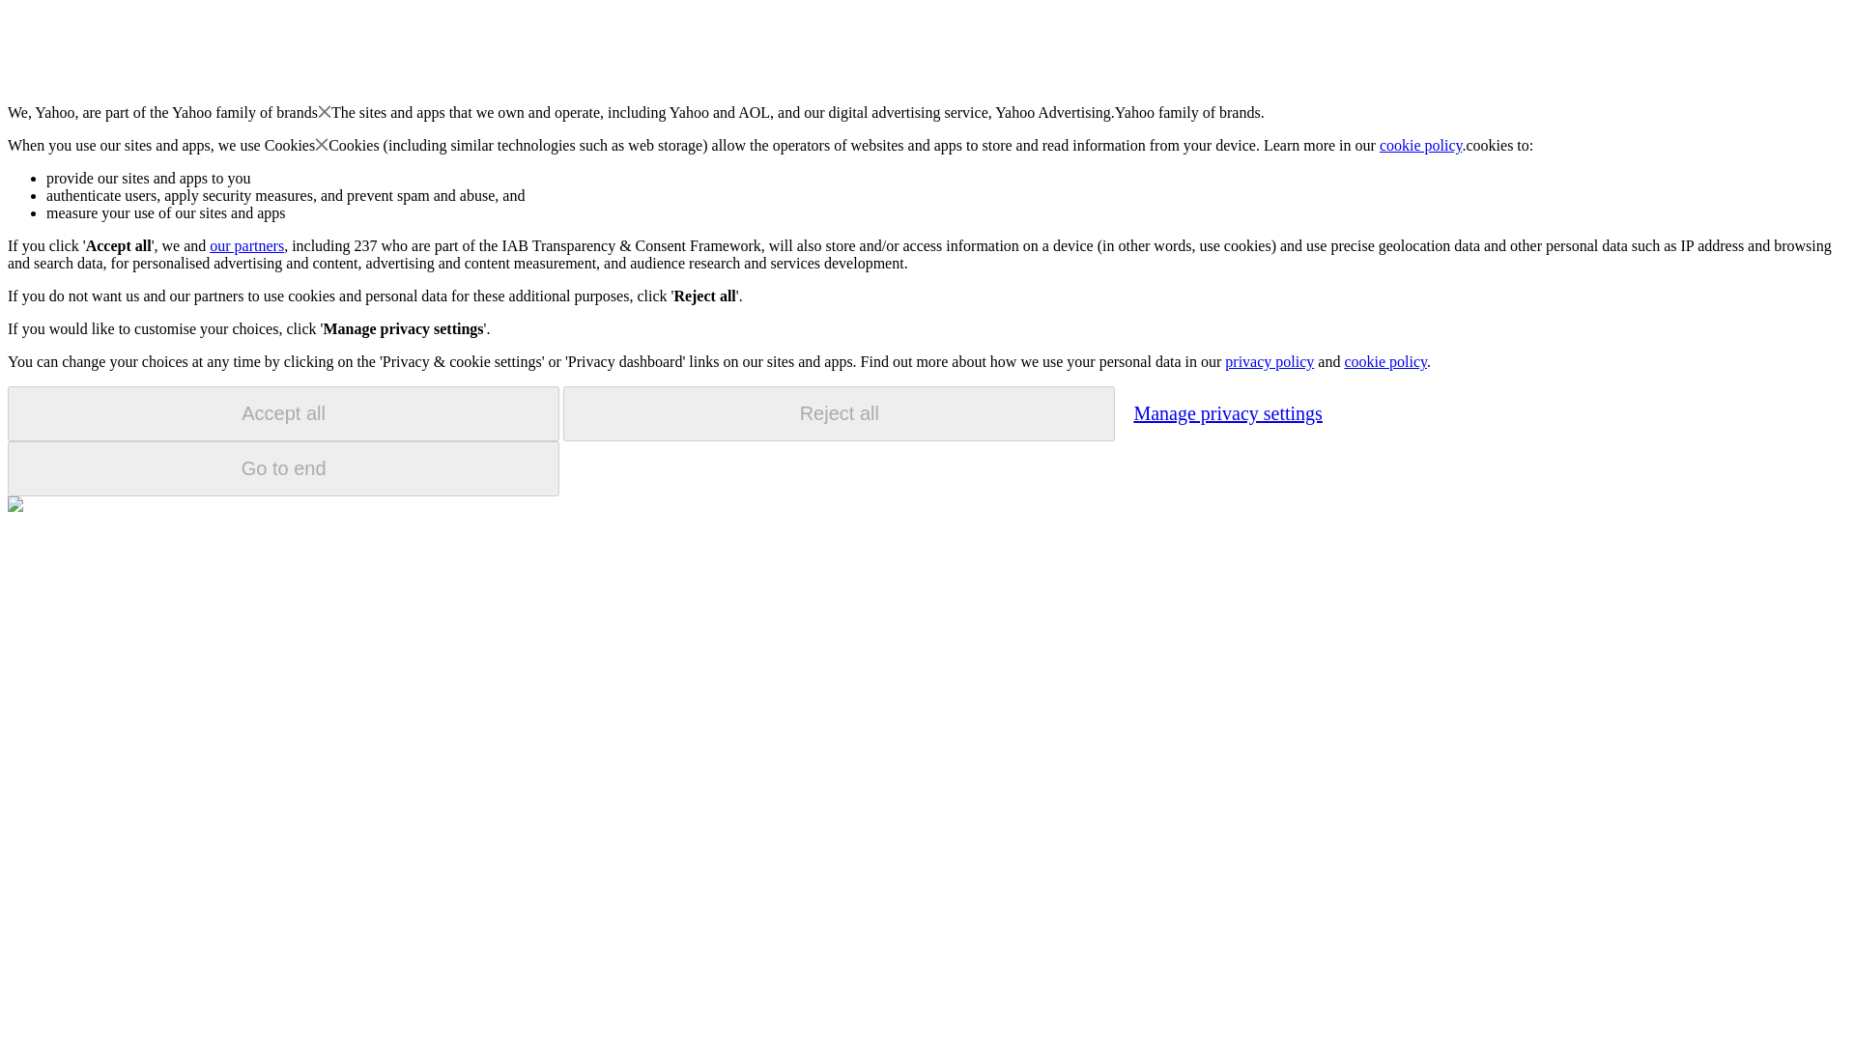  Describe the element at coordinates (1227, 412) in the screenshot. I see `Manage privacy settings` at that location.